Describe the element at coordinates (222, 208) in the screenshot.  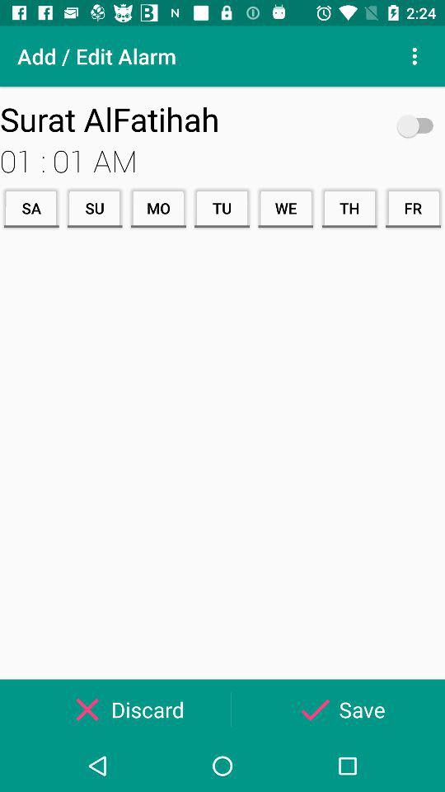
I see `swipe until tu` at that location.